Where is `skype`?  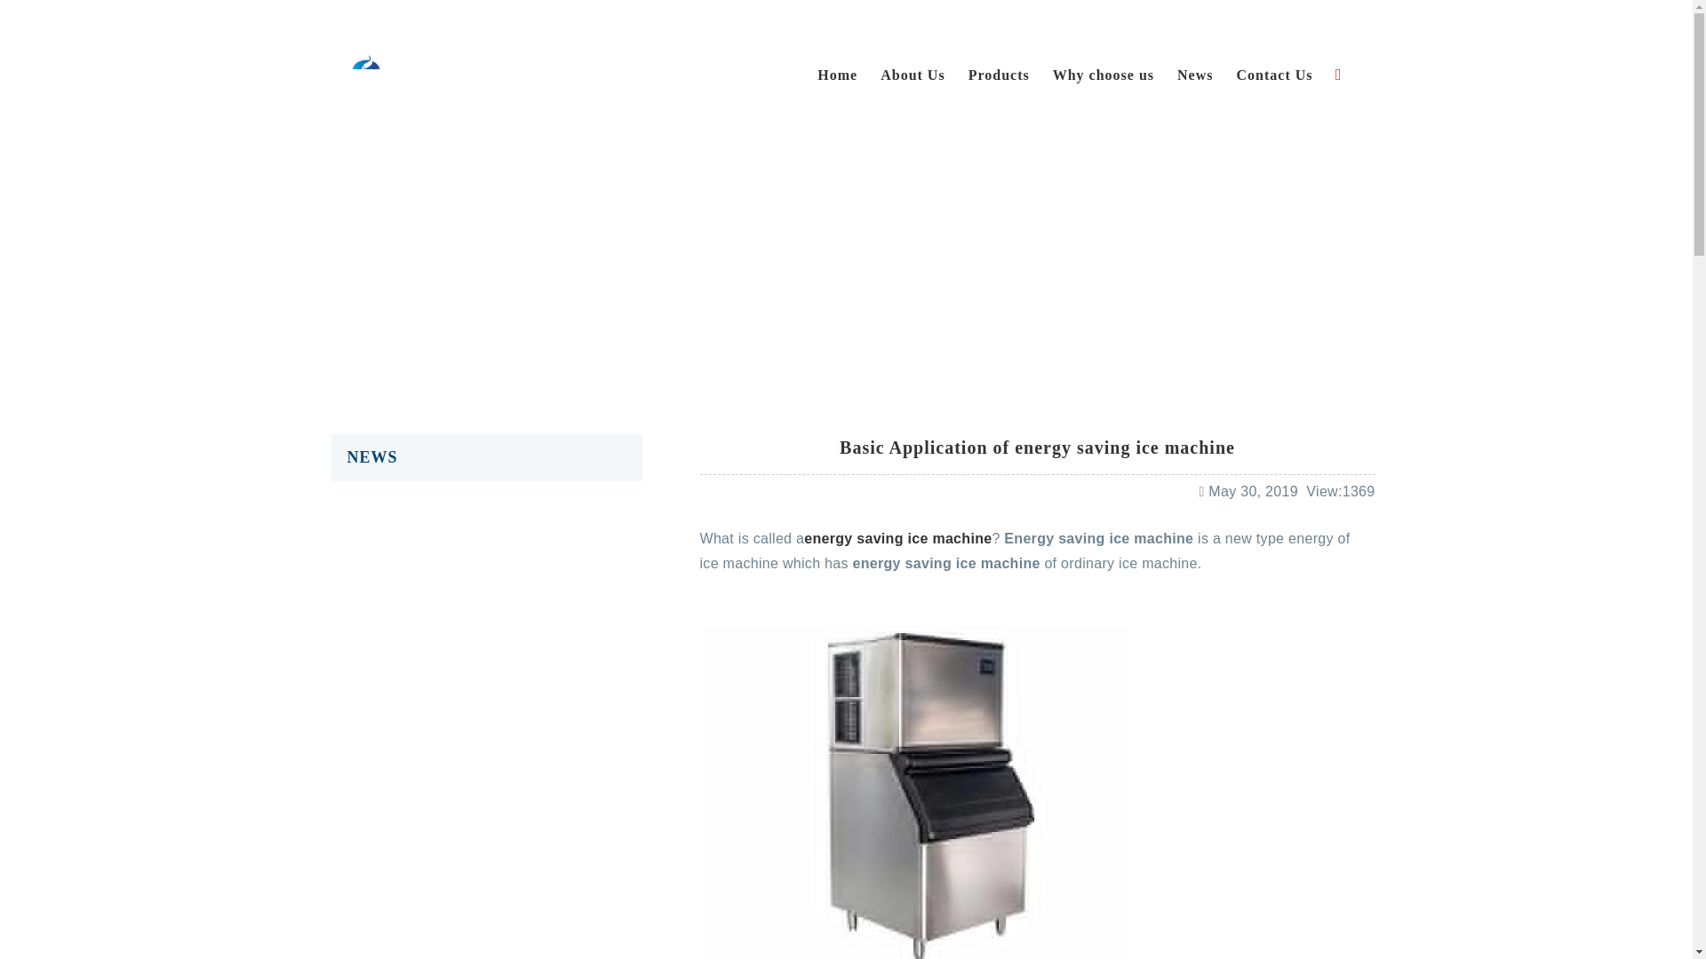
skype is located at coordinates (1322, 20).